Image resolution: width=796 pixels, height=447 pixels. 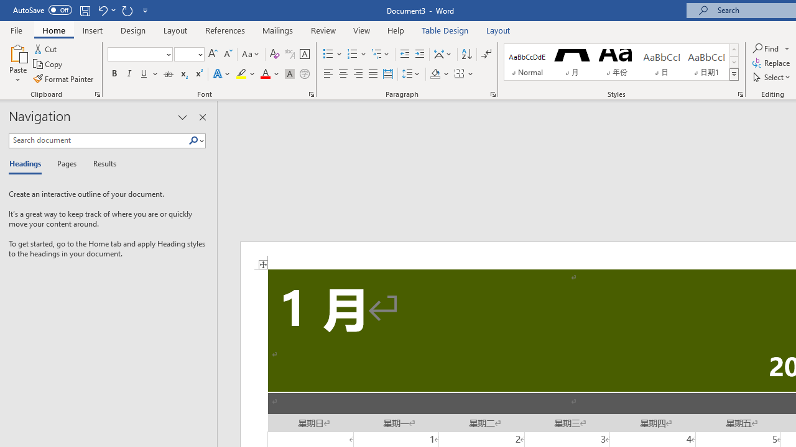 What do you see at coordinates (734, 74) in the screenshot?
I see `Class: NetUIImage` at bounding box center [734, 74].